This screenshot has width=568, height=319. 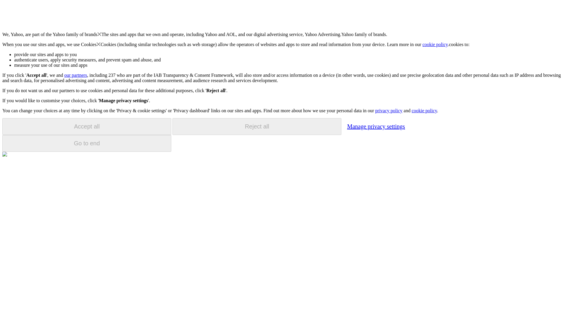 I want to click on cookie policy, so click(x=424, y=110).